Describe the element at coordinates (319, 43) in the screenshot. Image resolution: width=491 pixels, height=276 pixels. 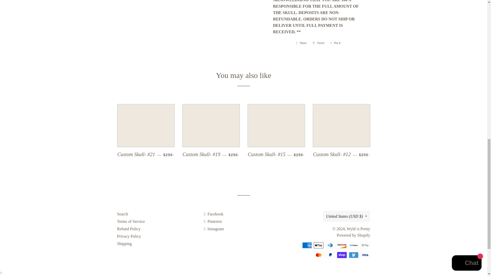
I see `Tweet on Twitter` at that location.